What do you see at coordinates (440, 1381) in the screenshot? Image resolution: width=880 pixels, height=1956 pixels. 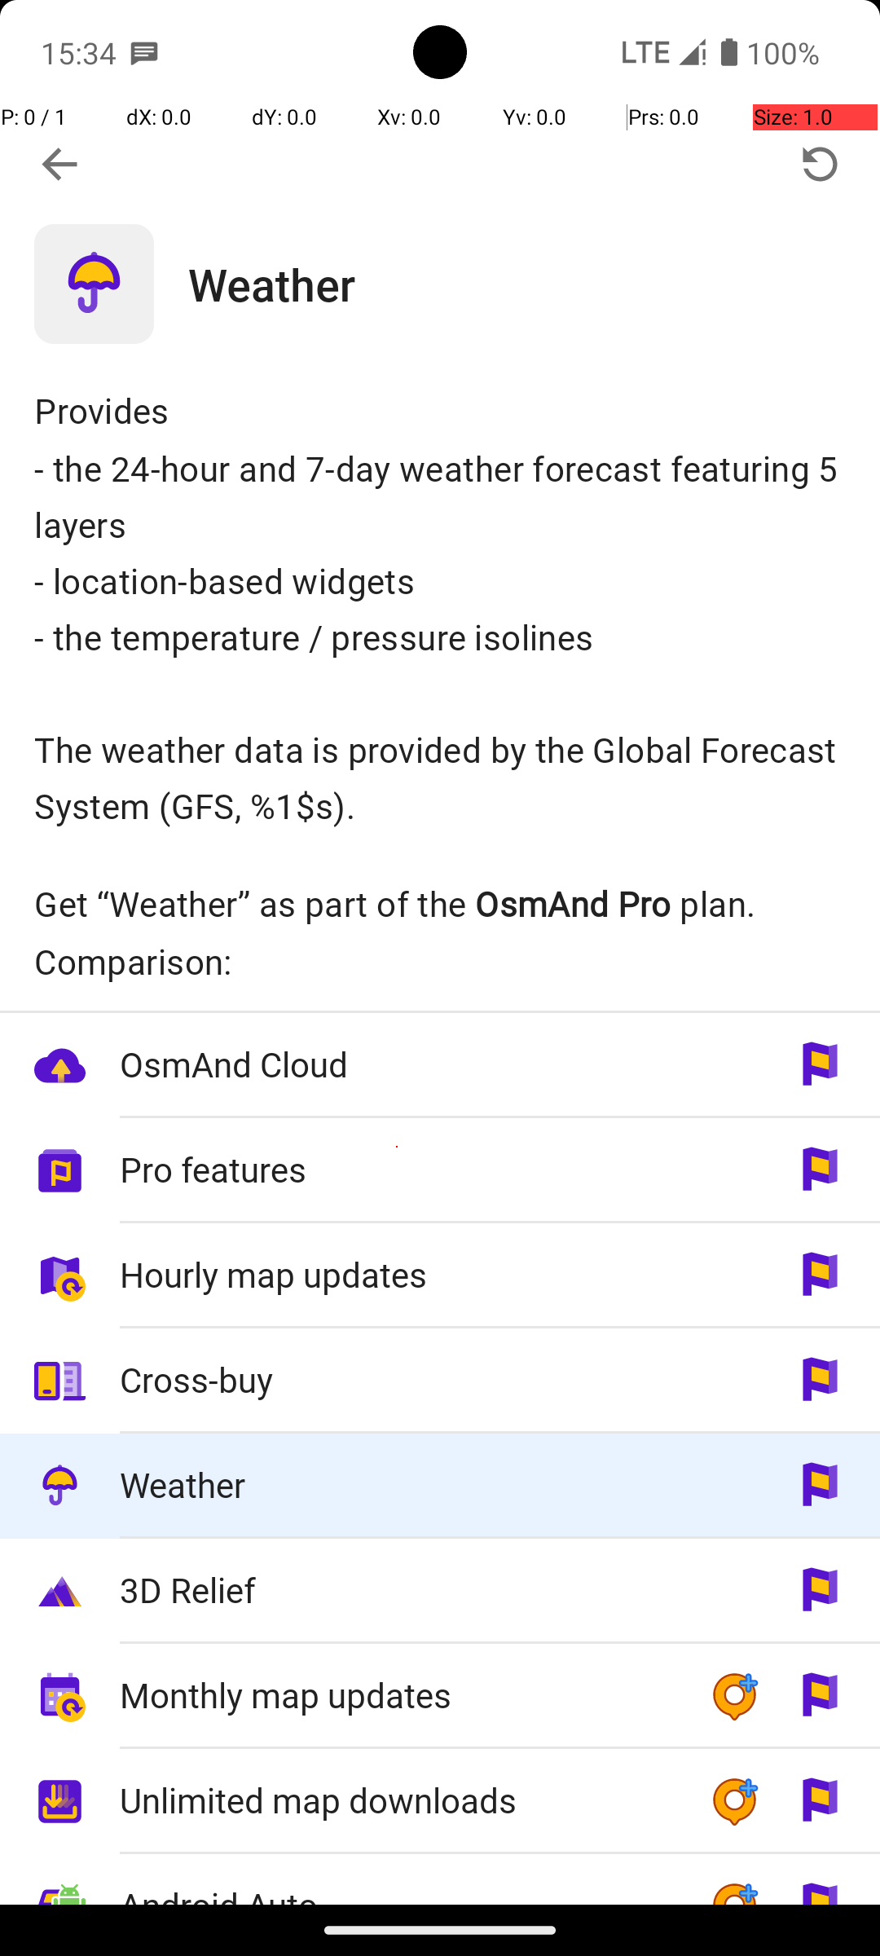 I see `Cross-buy available as part of the OsmAnd Pro plan` at bounding box center [440, 1381].